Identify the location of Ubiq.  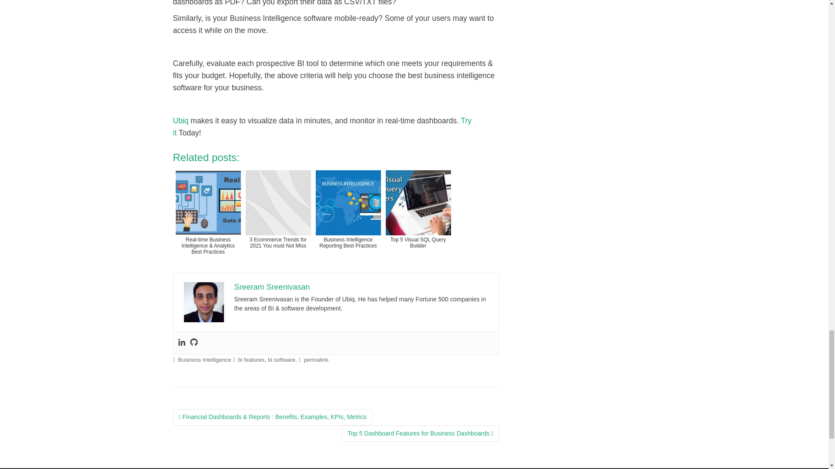
(180, 121).